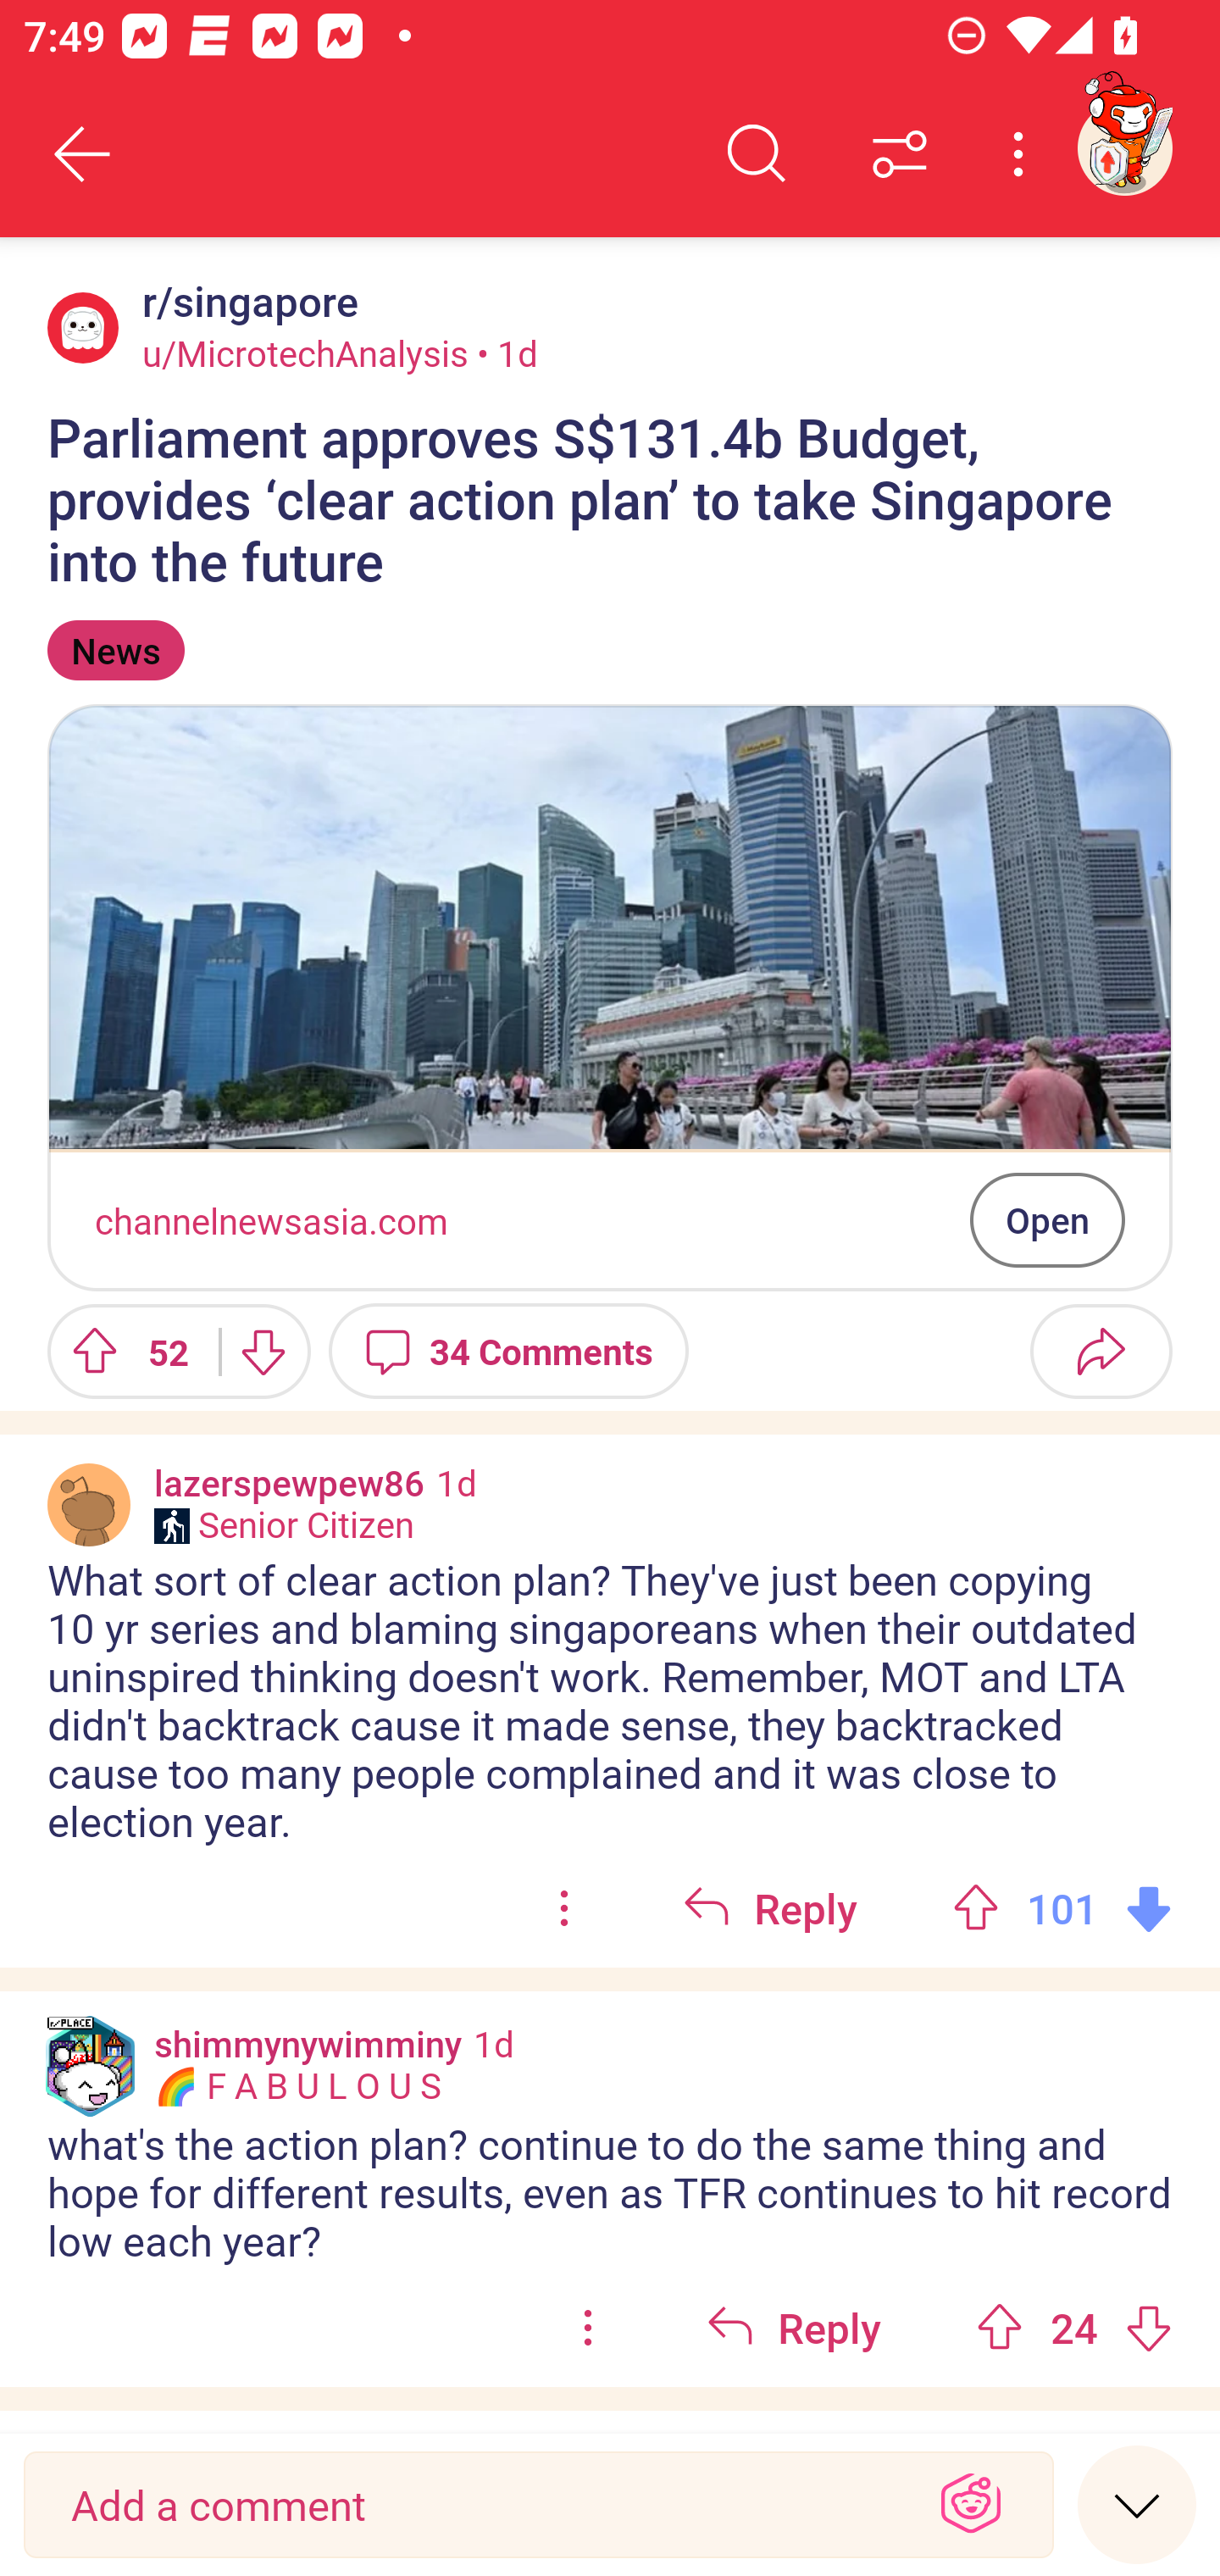 The height and width of the screenshot is (2576, 1220). I want to click on News, so click(115, 650).